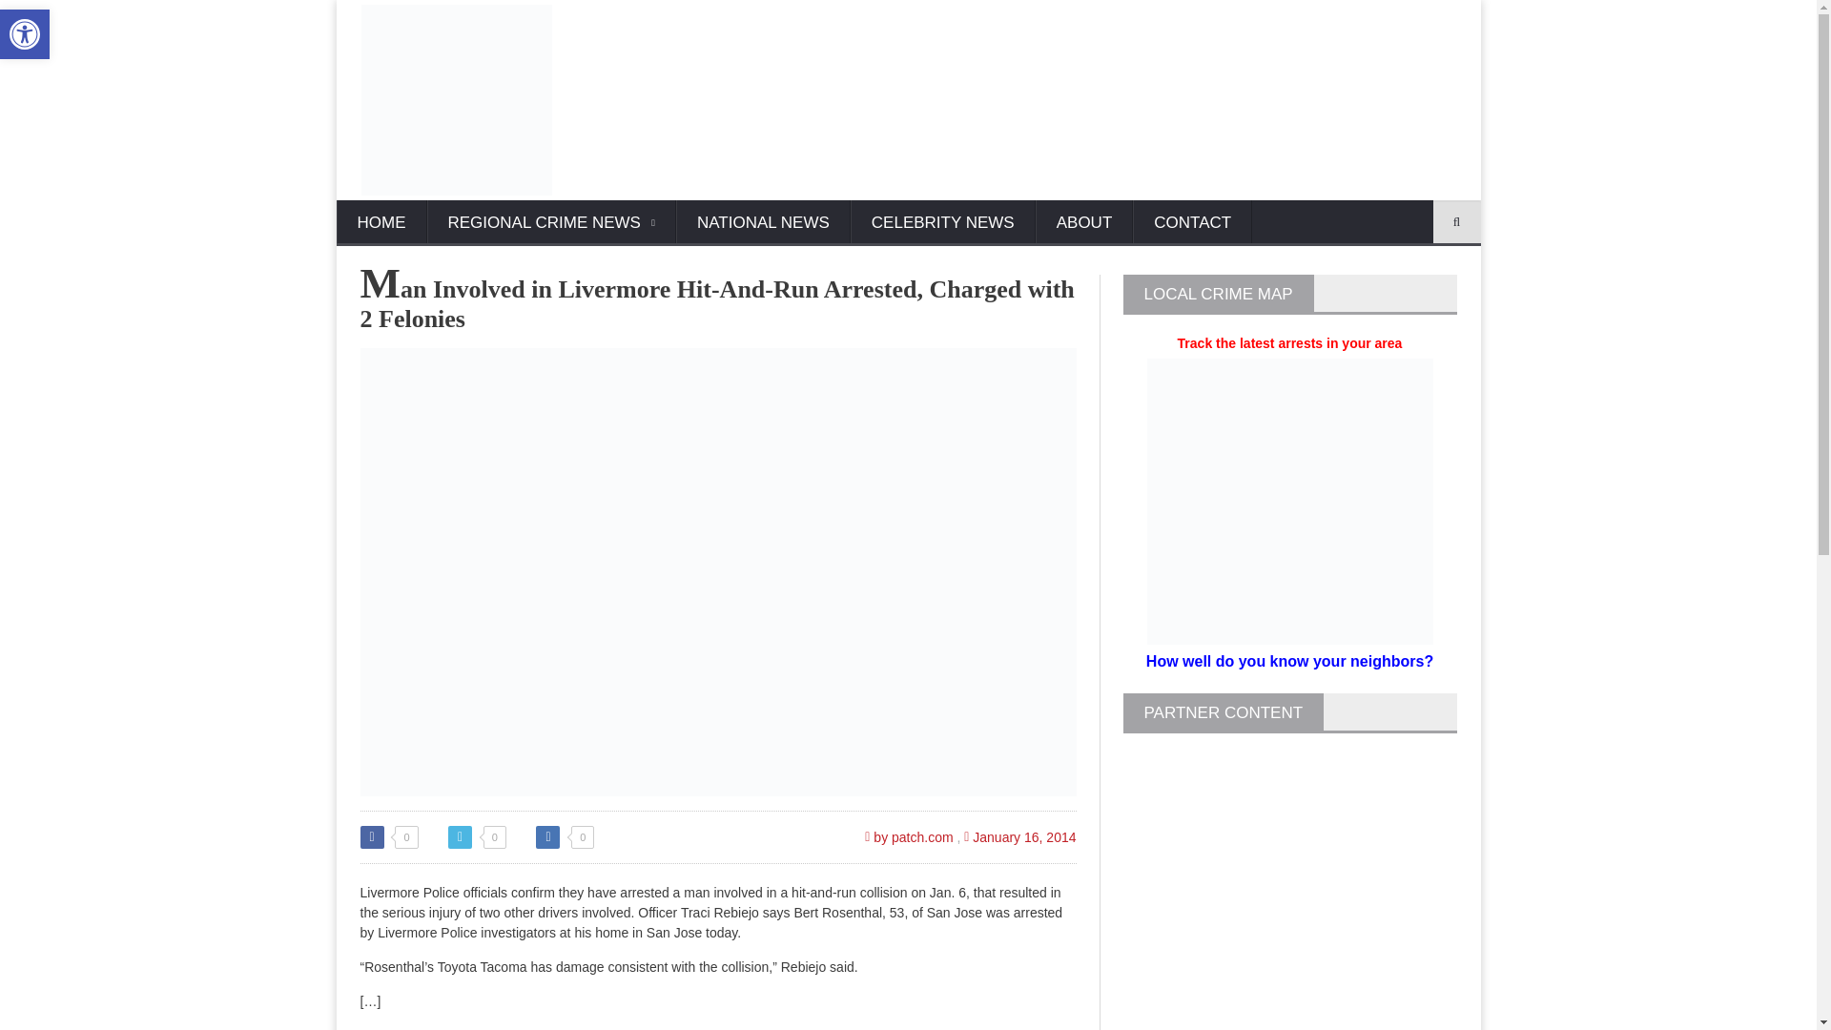 The width and height of the screenshot is (1831, 1030). I want to click on 0, so click(389, 837).